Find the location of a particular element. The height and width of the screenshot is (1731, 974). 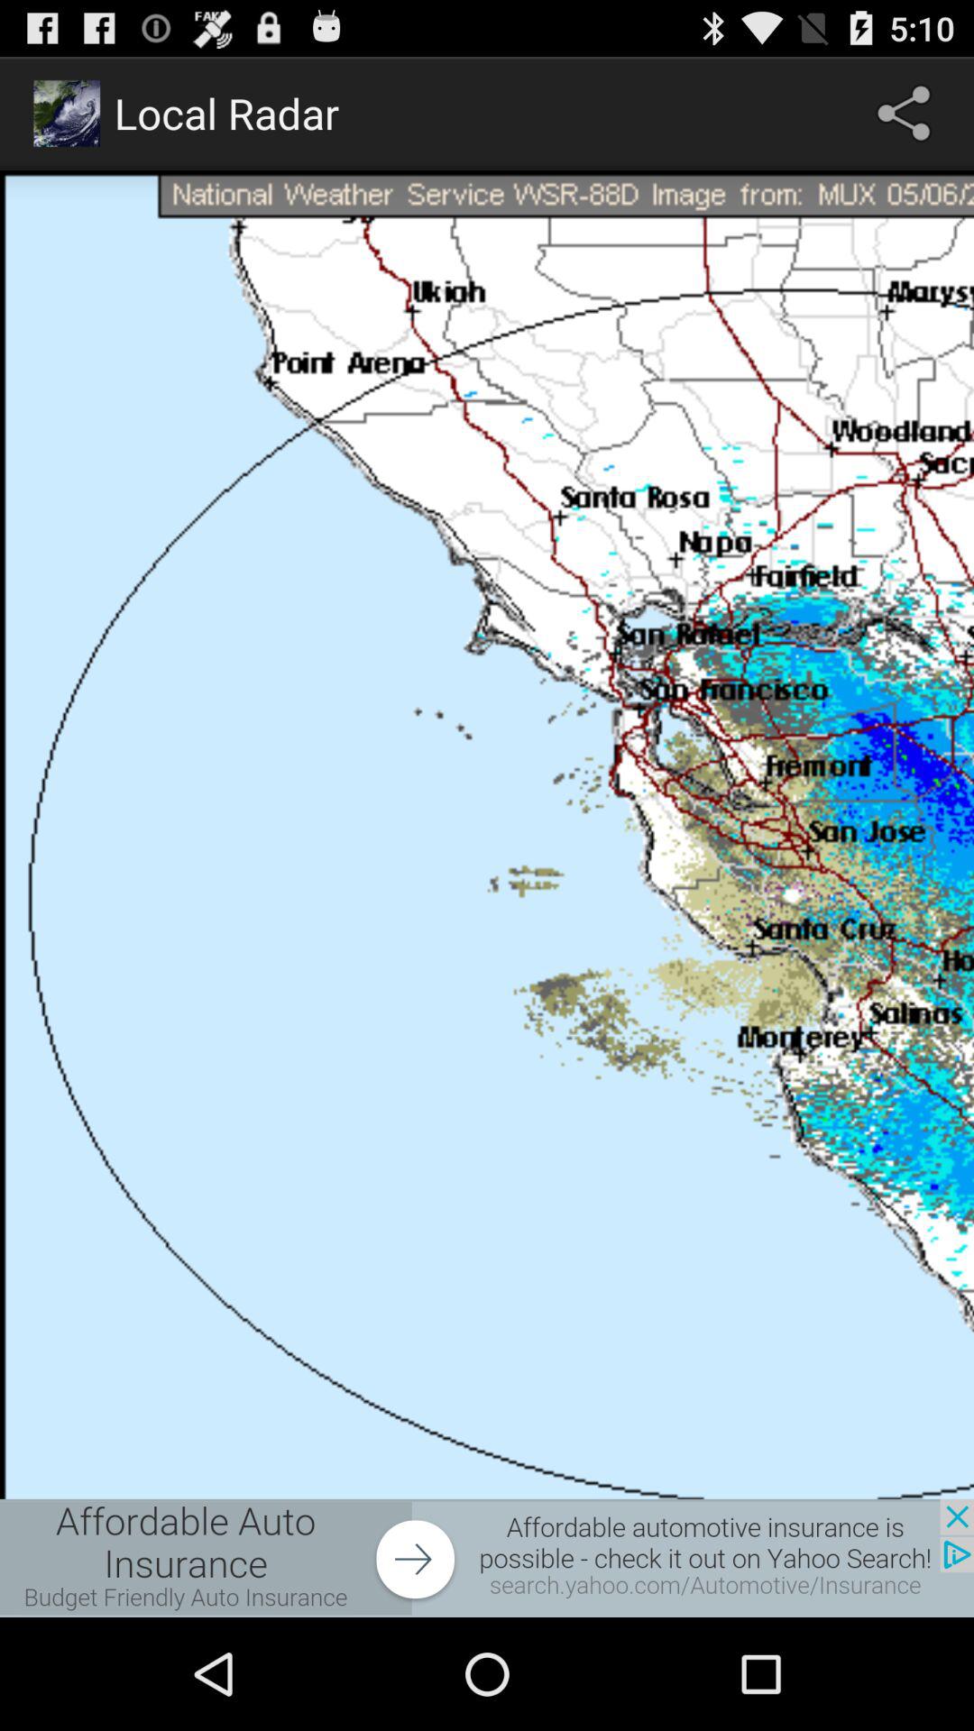

total web page is located at coordinates (487, 835).